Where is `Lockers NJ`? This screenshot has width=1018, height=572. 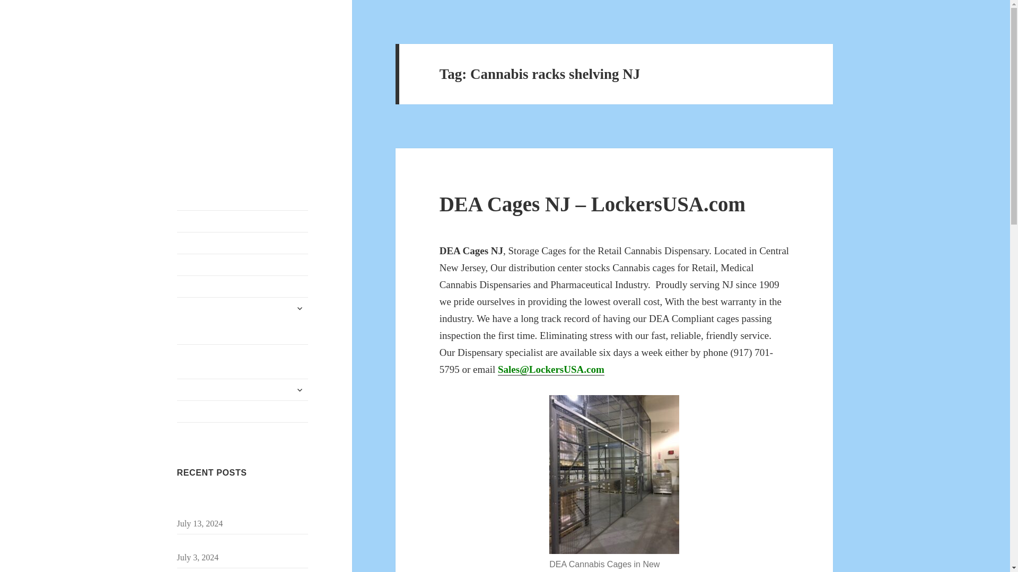 Lockers NJ is located at coordinates (243, 412).